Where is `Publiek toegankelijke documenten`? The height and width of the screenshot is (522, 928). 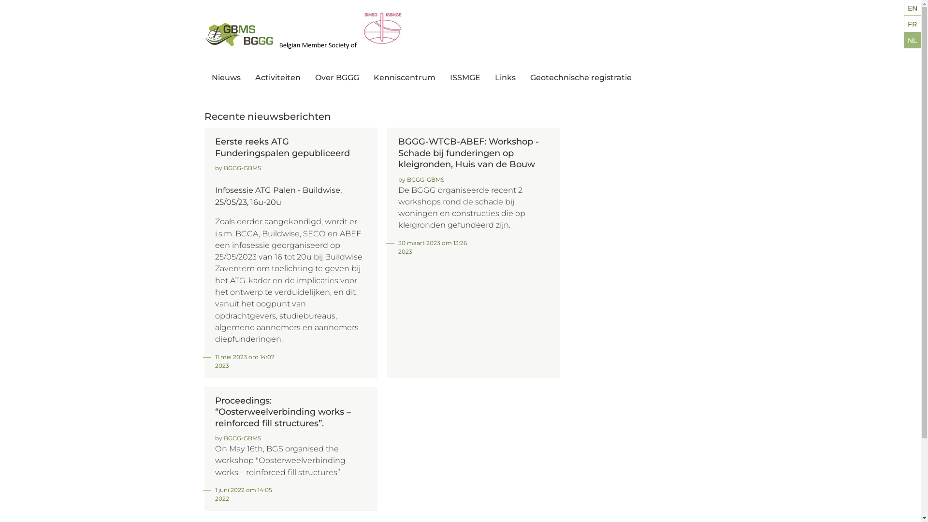 Publiek toegankelijke documenten is located at coordinates (583, 100).